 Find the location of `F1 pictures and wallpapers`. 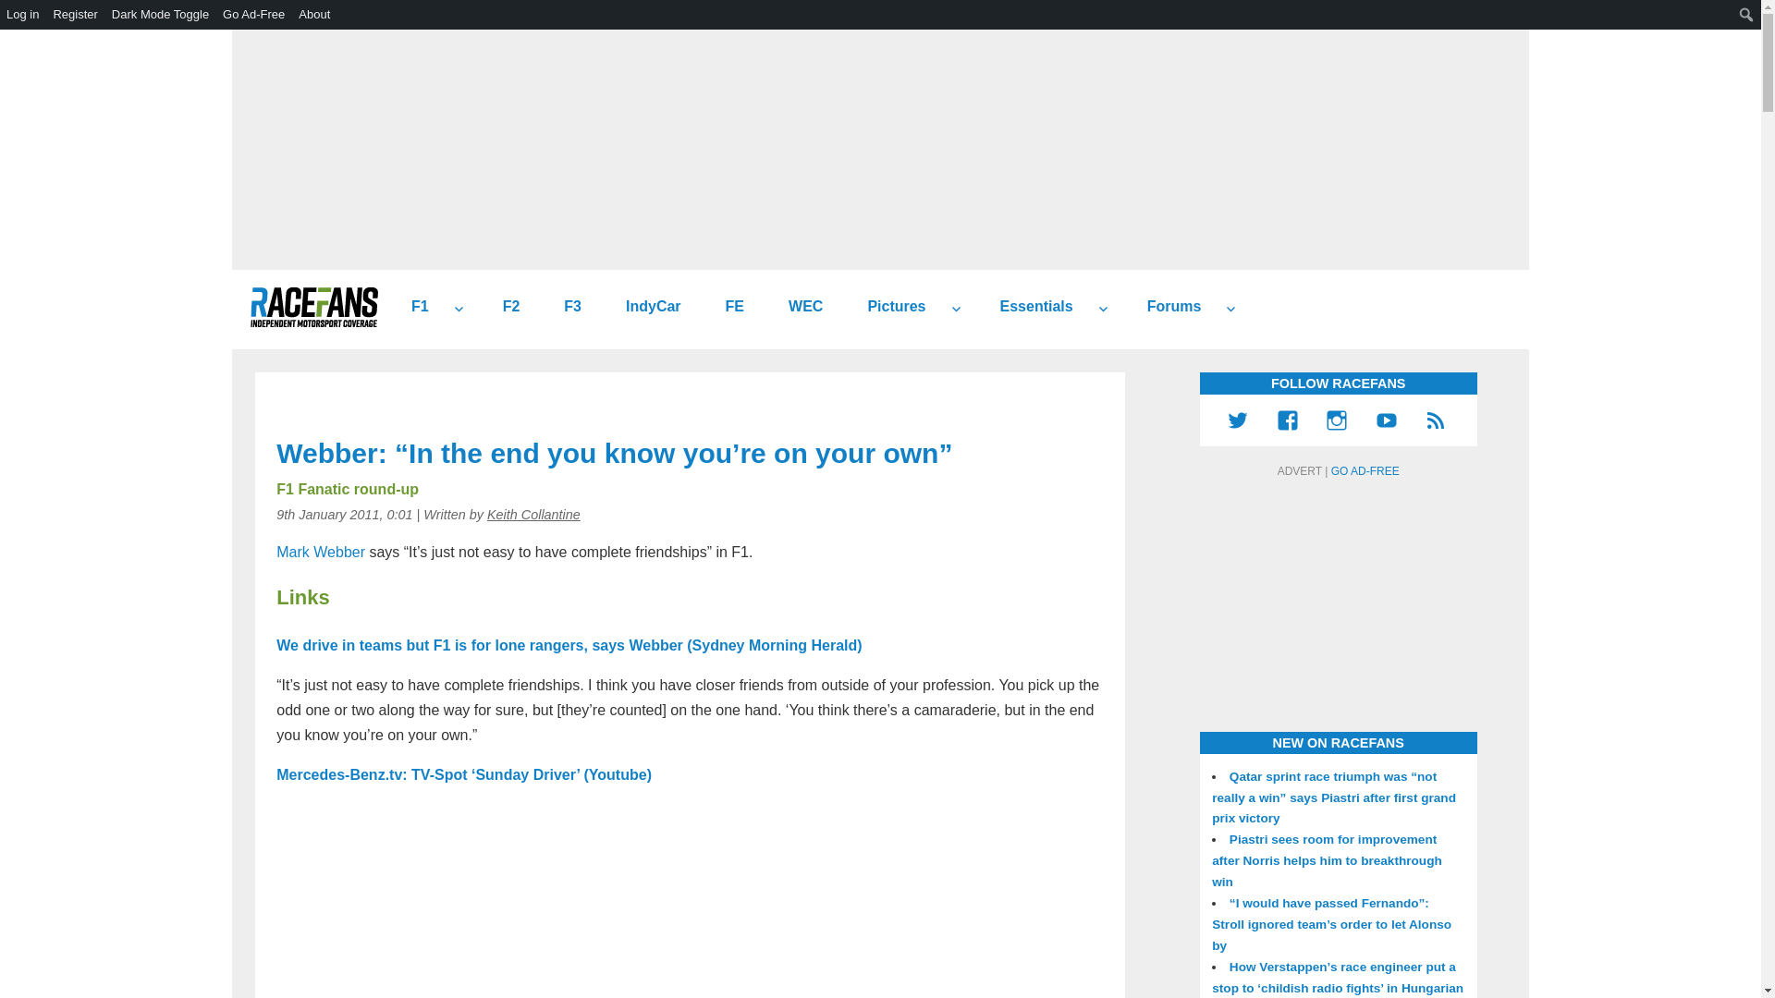

F1 pictures and wallpapers is located at coordinates (889, 307).